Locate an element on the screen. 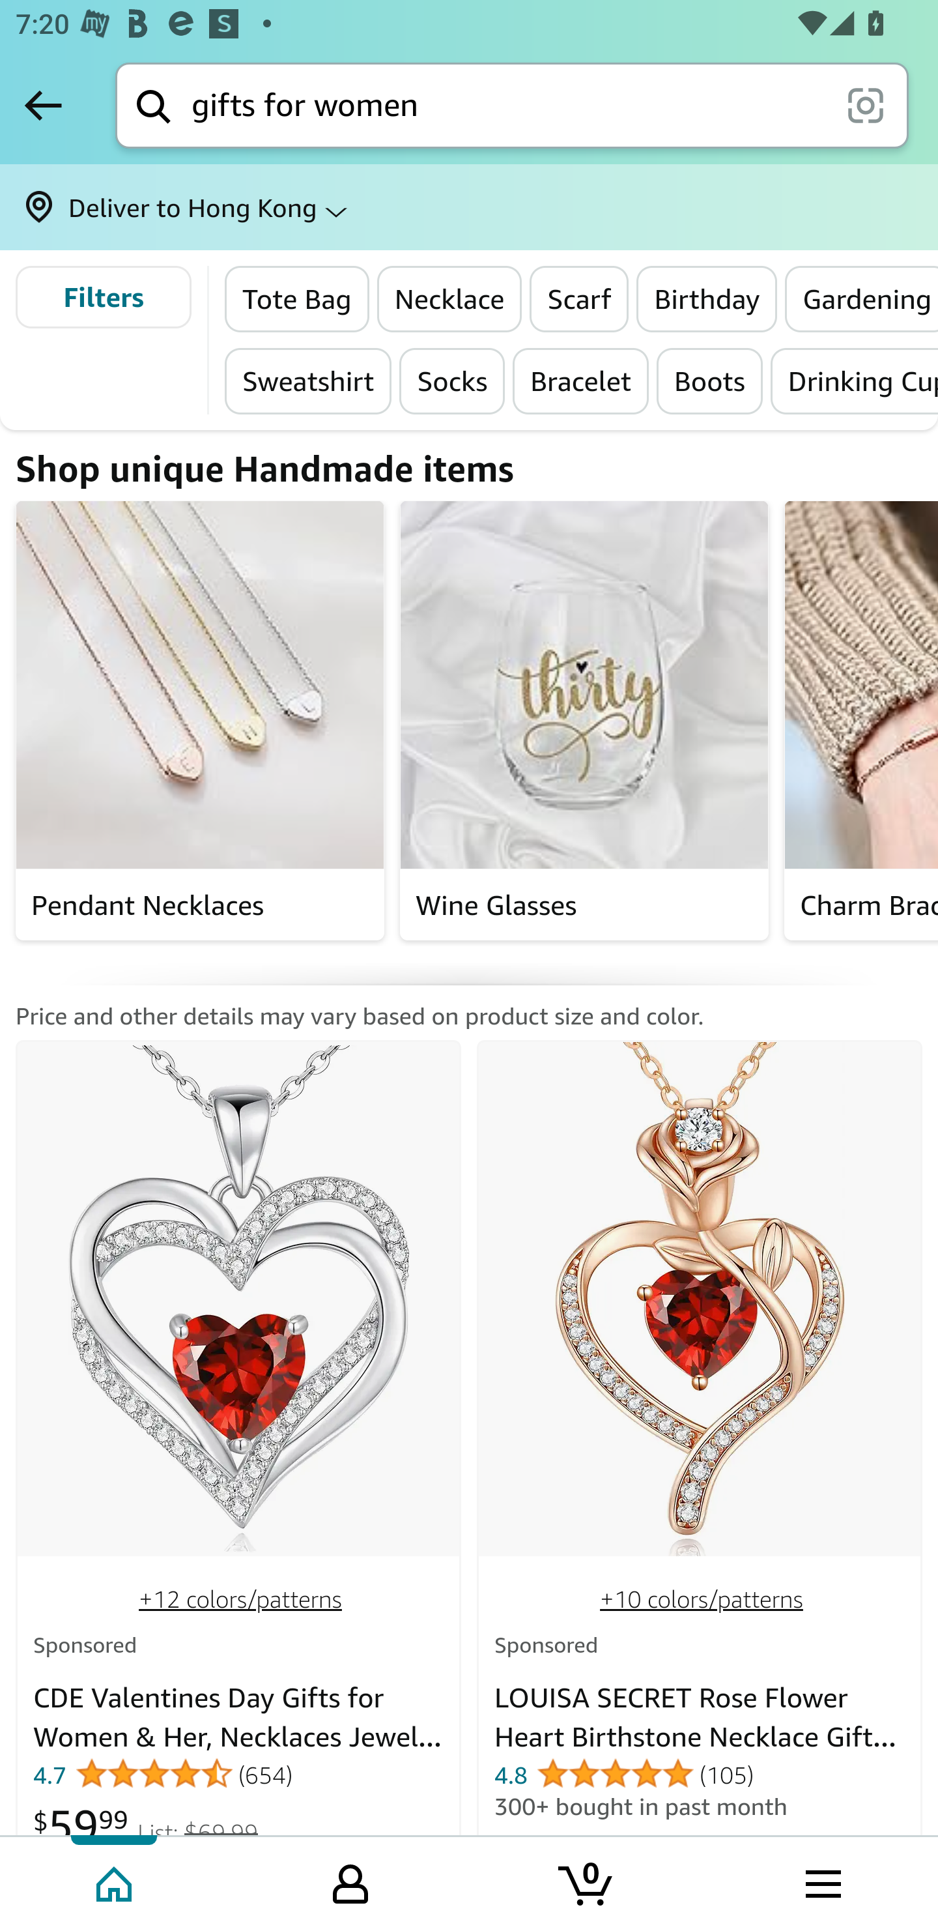 The width and height of the screenshot is (938, 1929). scan it is located at coordinates (865, 104).